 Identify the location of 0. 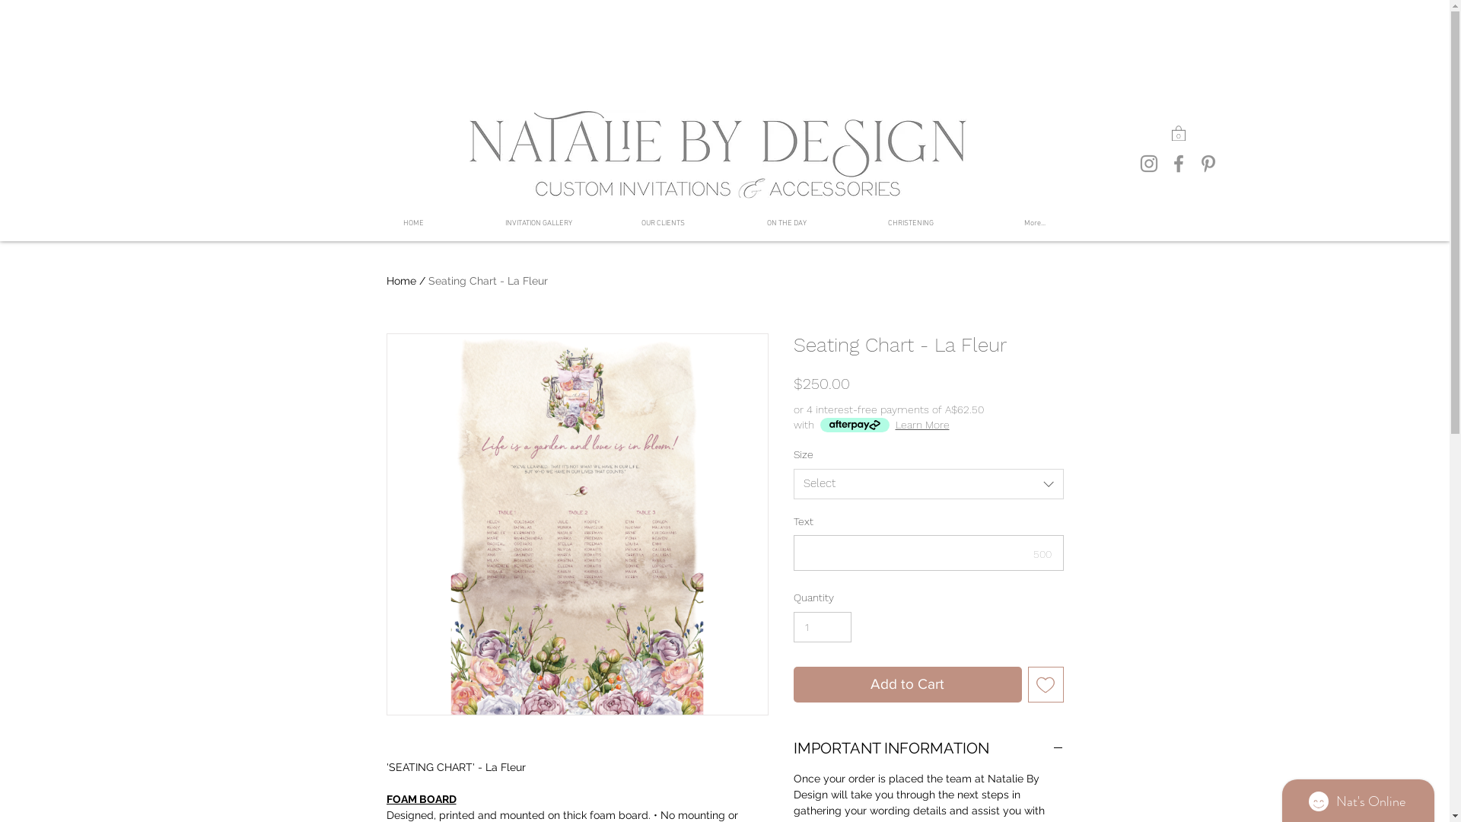
(1179, 132).